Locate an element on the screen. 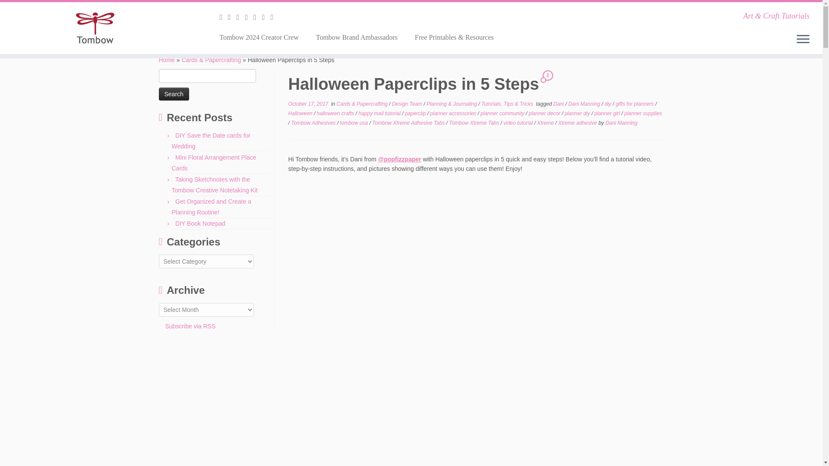 Image resolution: width=829 pixels, height=466 pixels. Dani is located at coordinates (560, 104).